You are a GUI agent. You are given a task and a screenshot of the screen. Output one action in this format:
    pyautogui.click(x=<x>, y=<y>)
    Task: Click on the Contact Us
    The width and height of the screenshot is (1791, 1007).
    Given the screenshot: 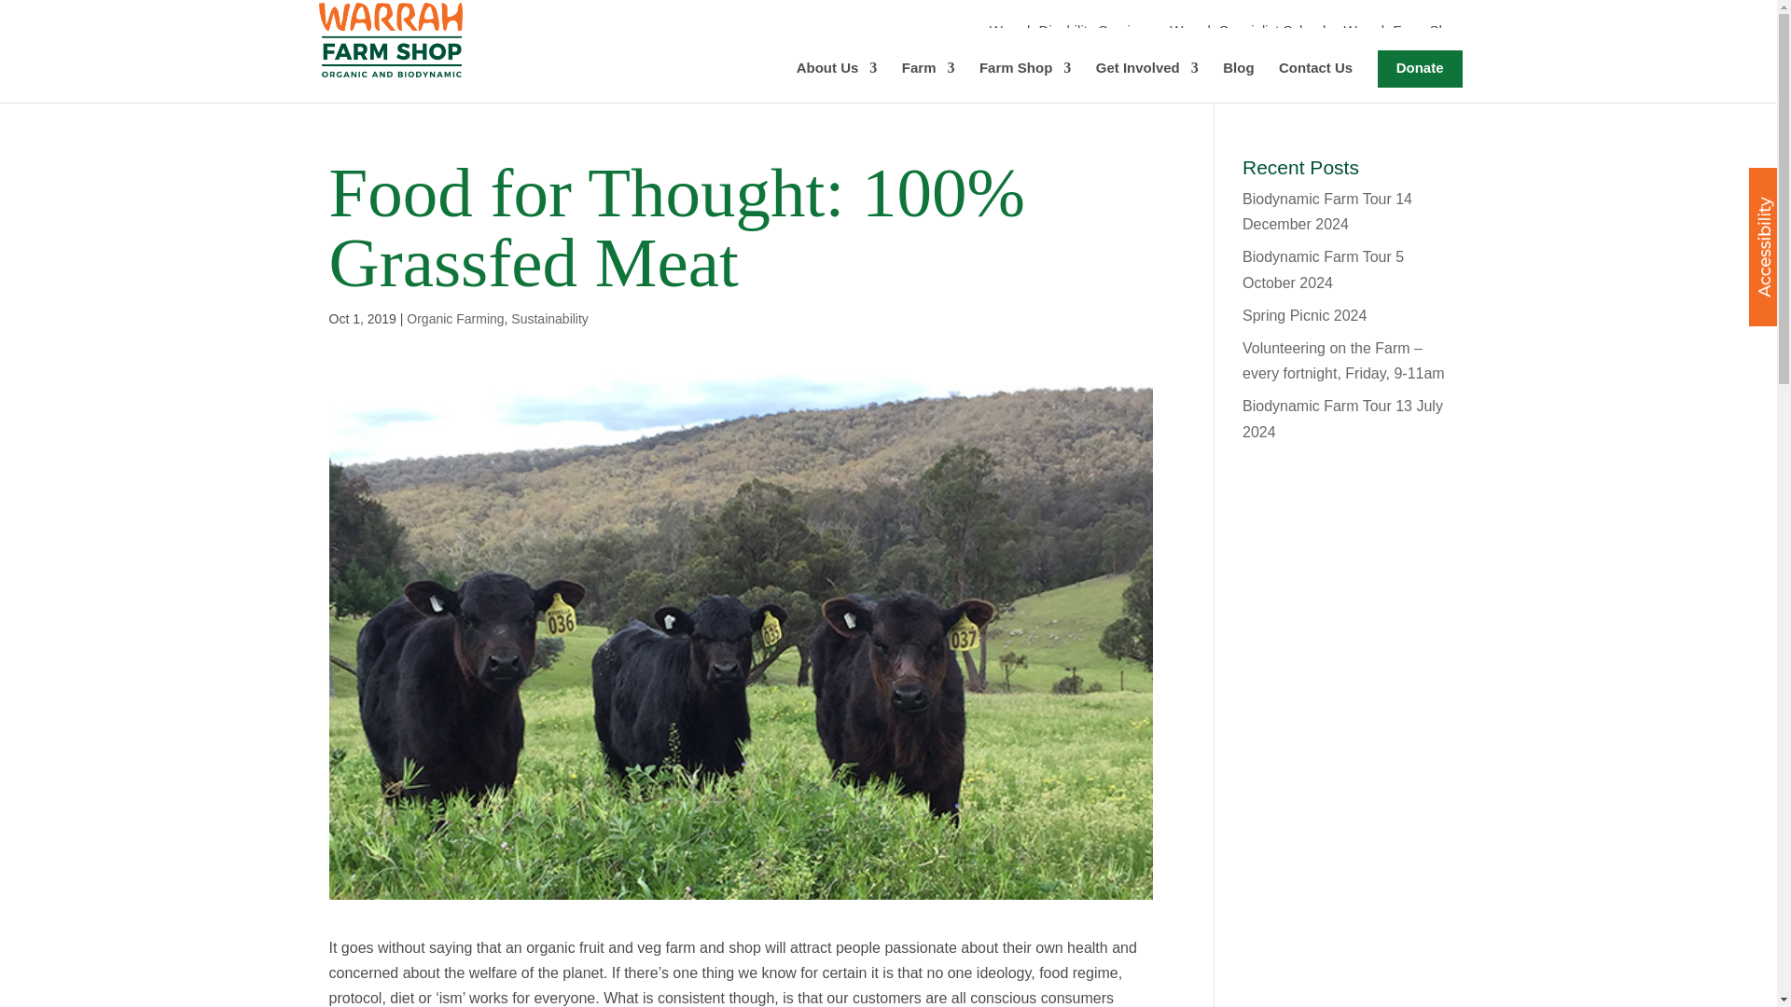 What is the action you would take?
    pyautogui.click(x=1315, y=82)
    